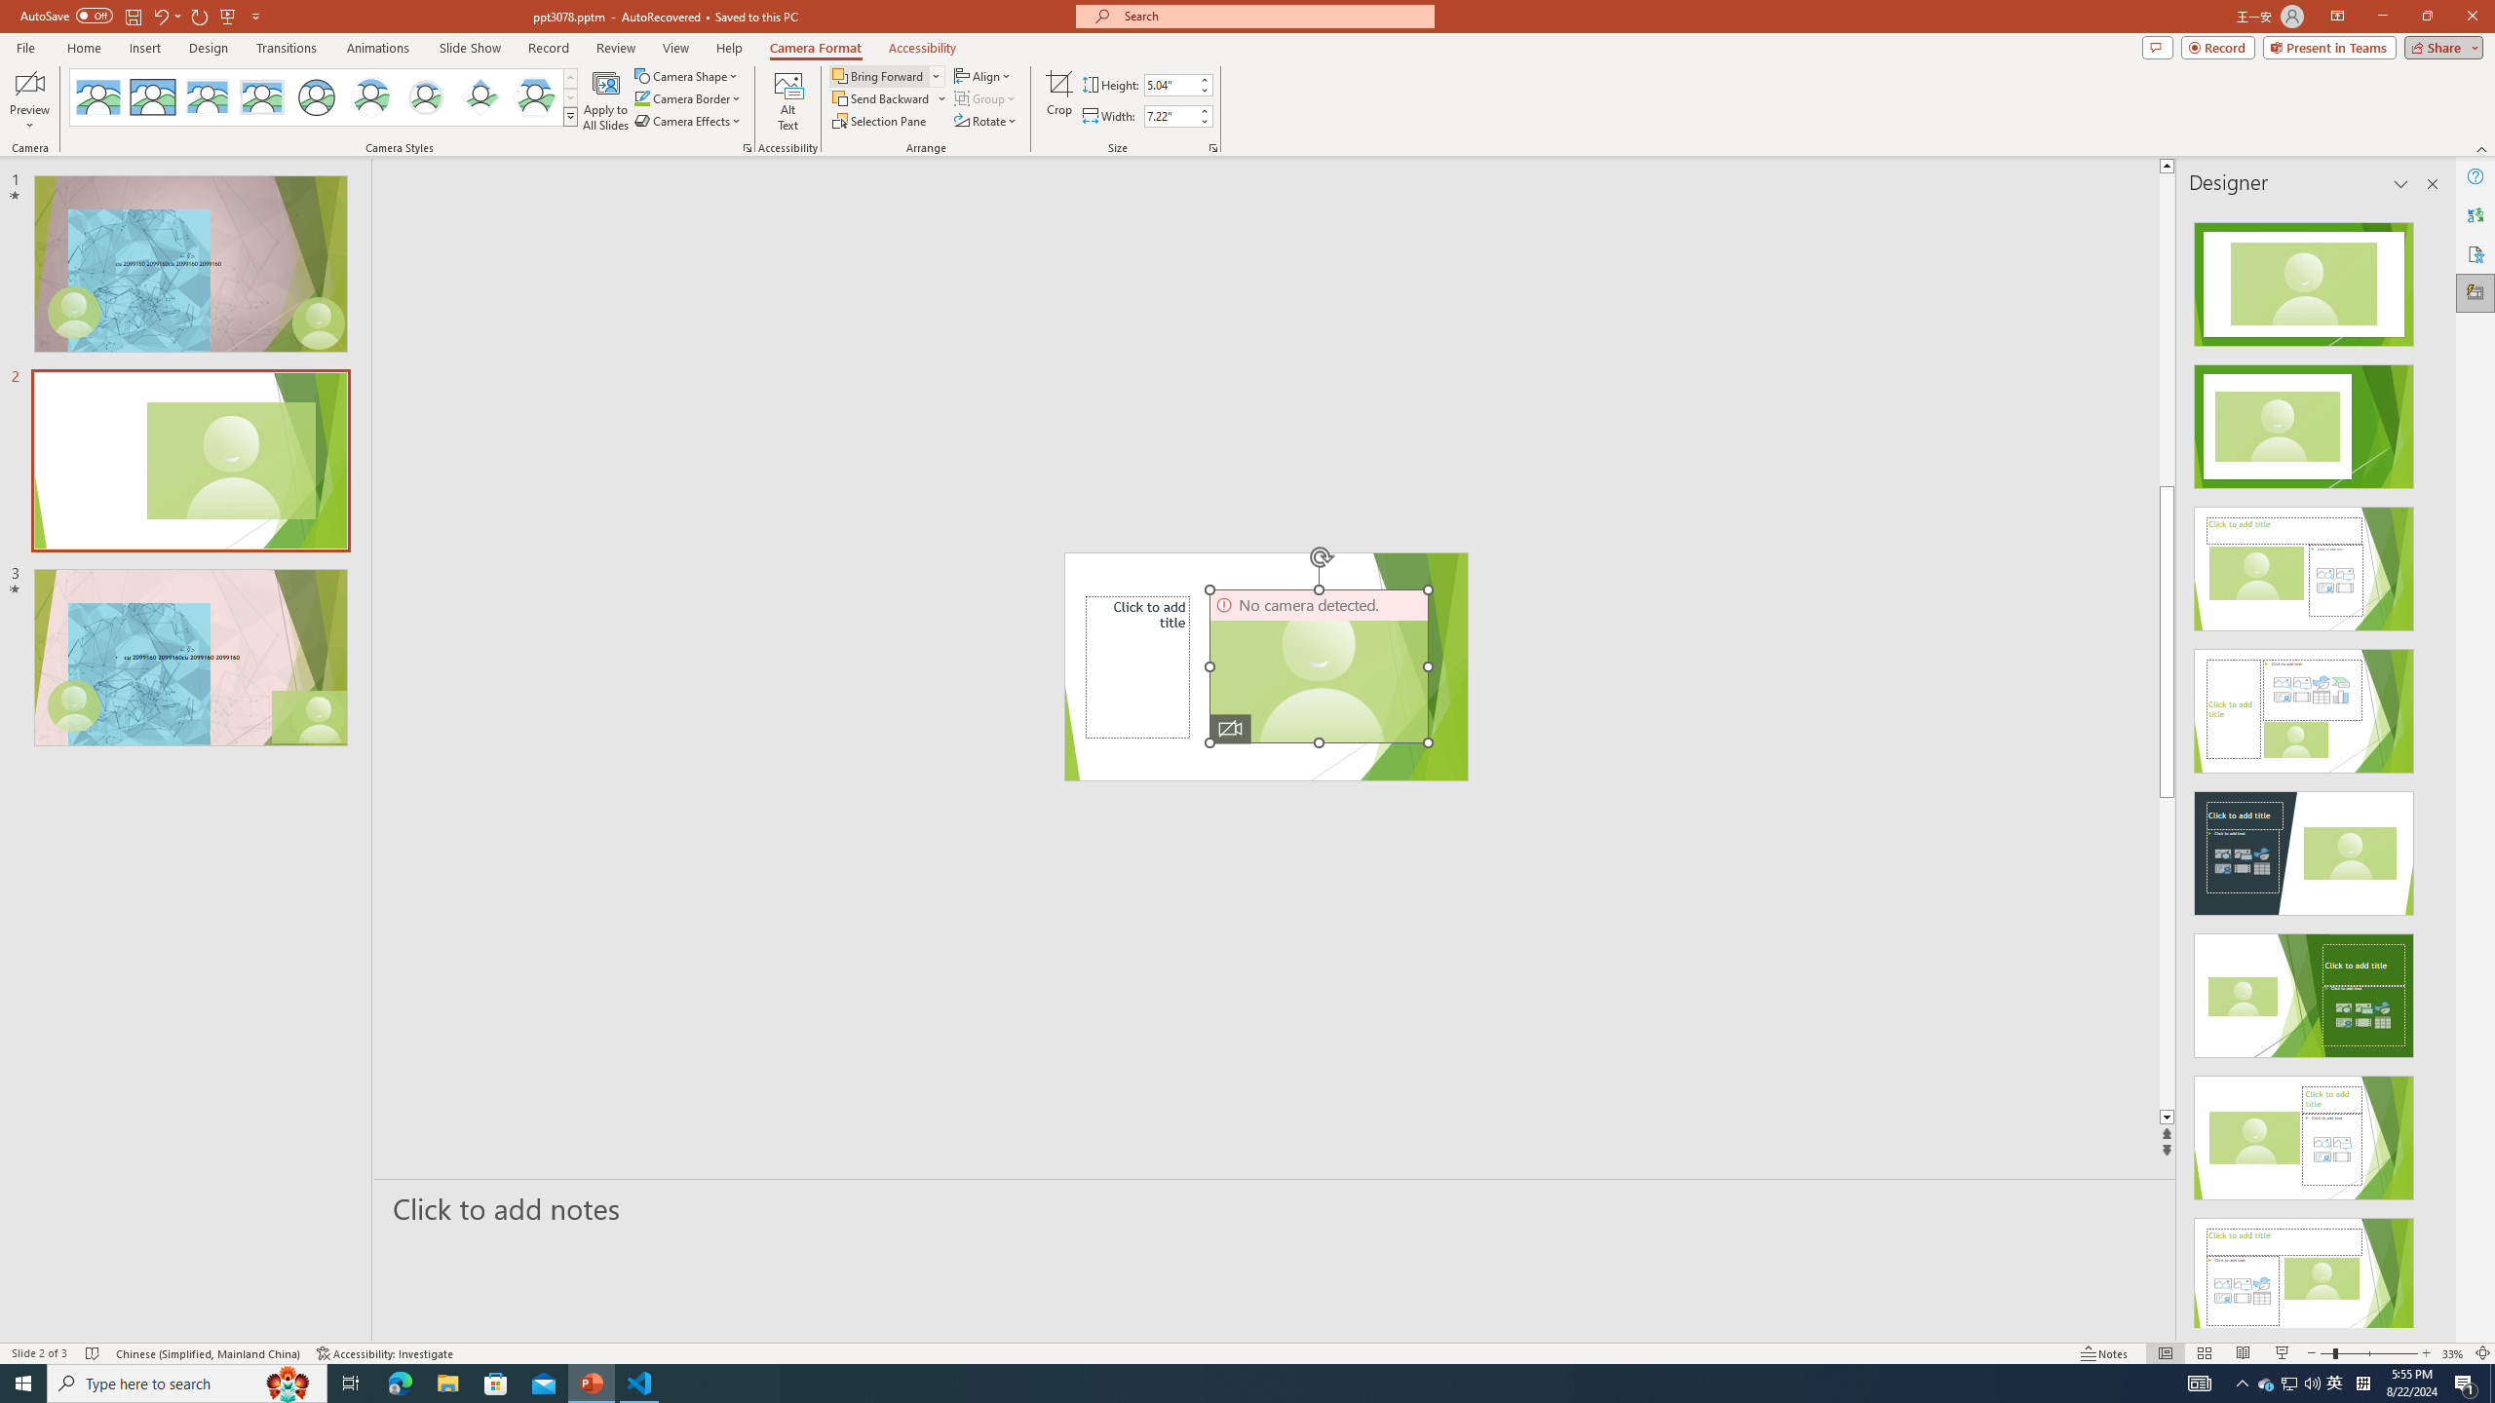 This screenshot has height=1403, width=2495. Describe the element at coordinates (571, 116) in the screenshot. I see `Camera Styles` at that location.